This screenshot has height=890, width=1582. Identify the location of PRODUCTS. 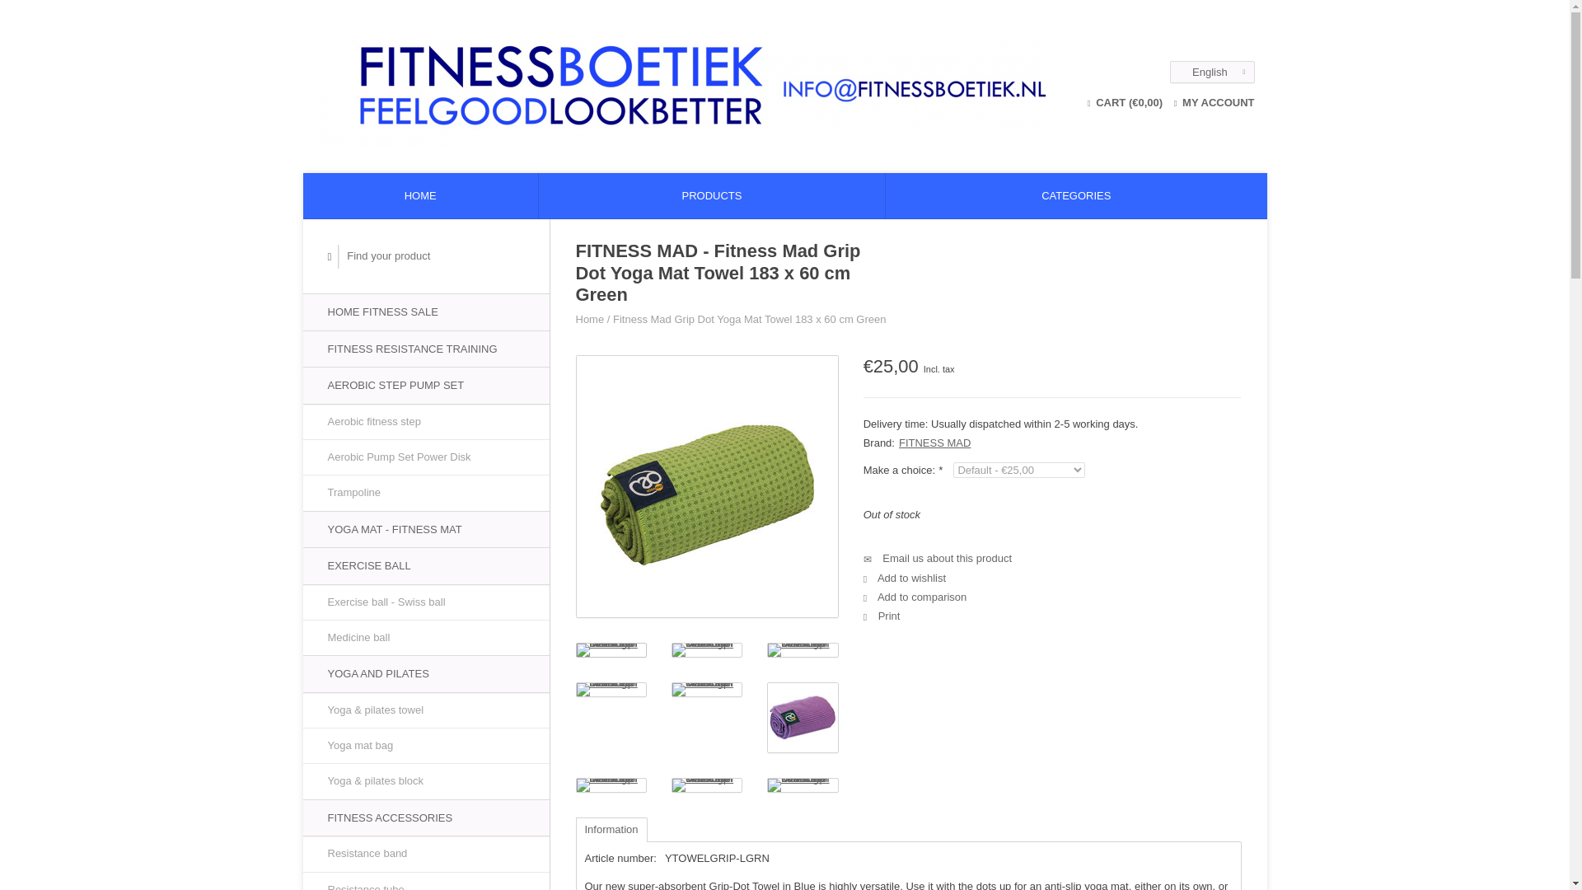
(712, 194).